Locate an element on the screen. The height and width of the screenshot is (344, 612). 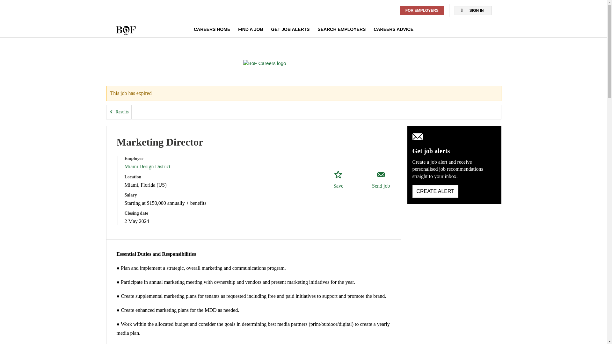
FIND A JOB is located at coordinates (251, 29).